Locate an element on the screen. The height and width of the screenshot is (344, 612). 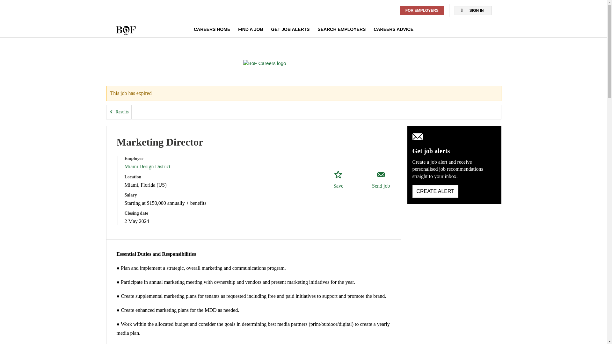
FIND A JOB is located at coordinates (251, 29).